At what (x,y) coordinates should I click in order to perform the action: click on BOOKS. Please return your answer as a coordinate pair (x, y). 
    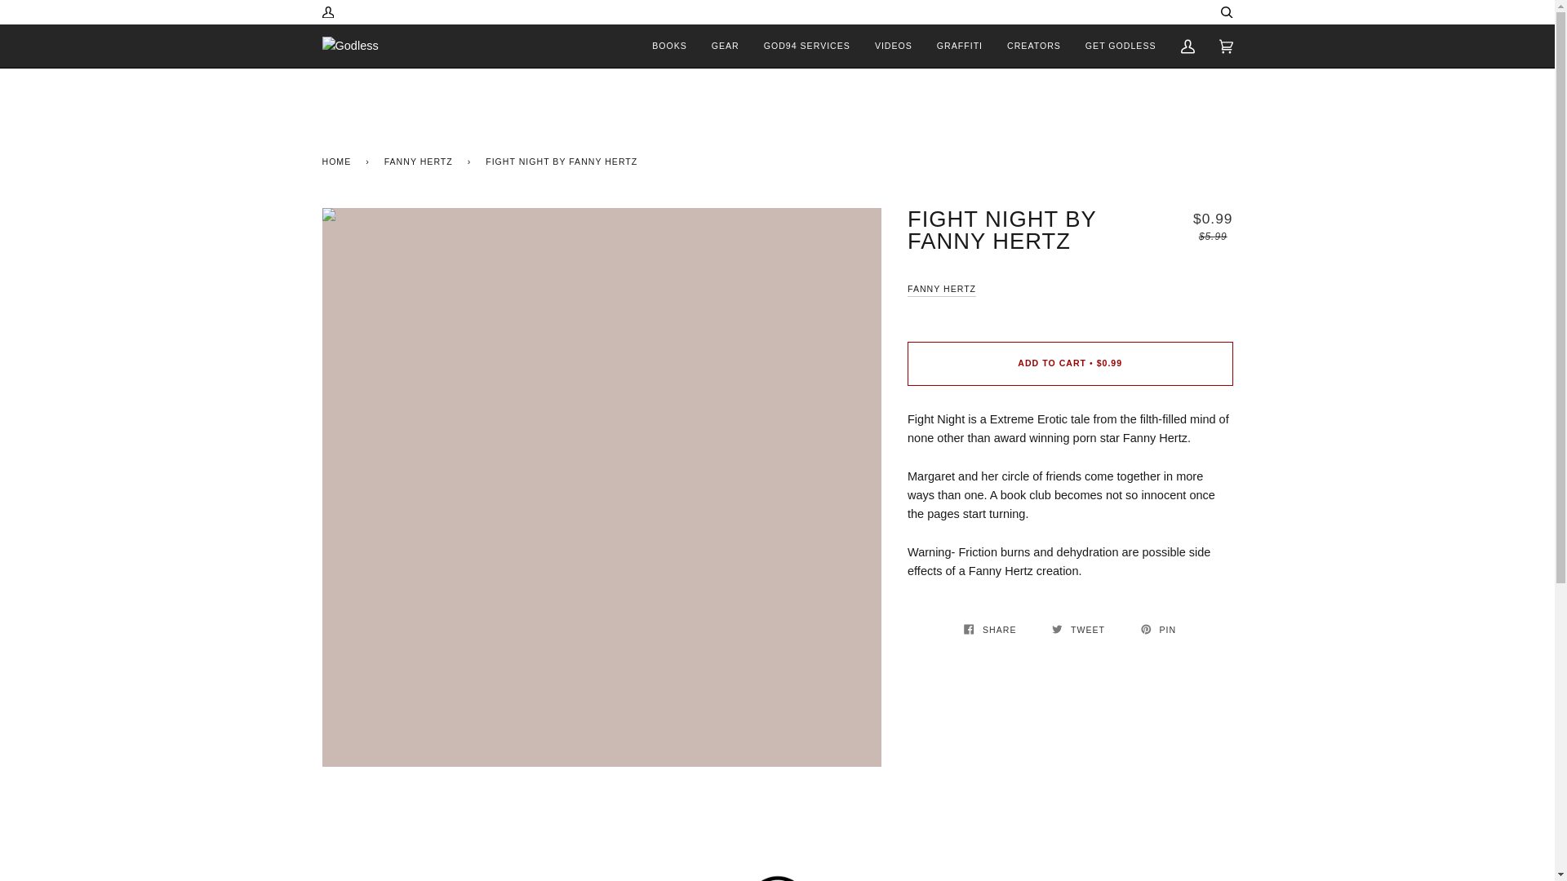
    Looking at the image, I should click on (669, 46).